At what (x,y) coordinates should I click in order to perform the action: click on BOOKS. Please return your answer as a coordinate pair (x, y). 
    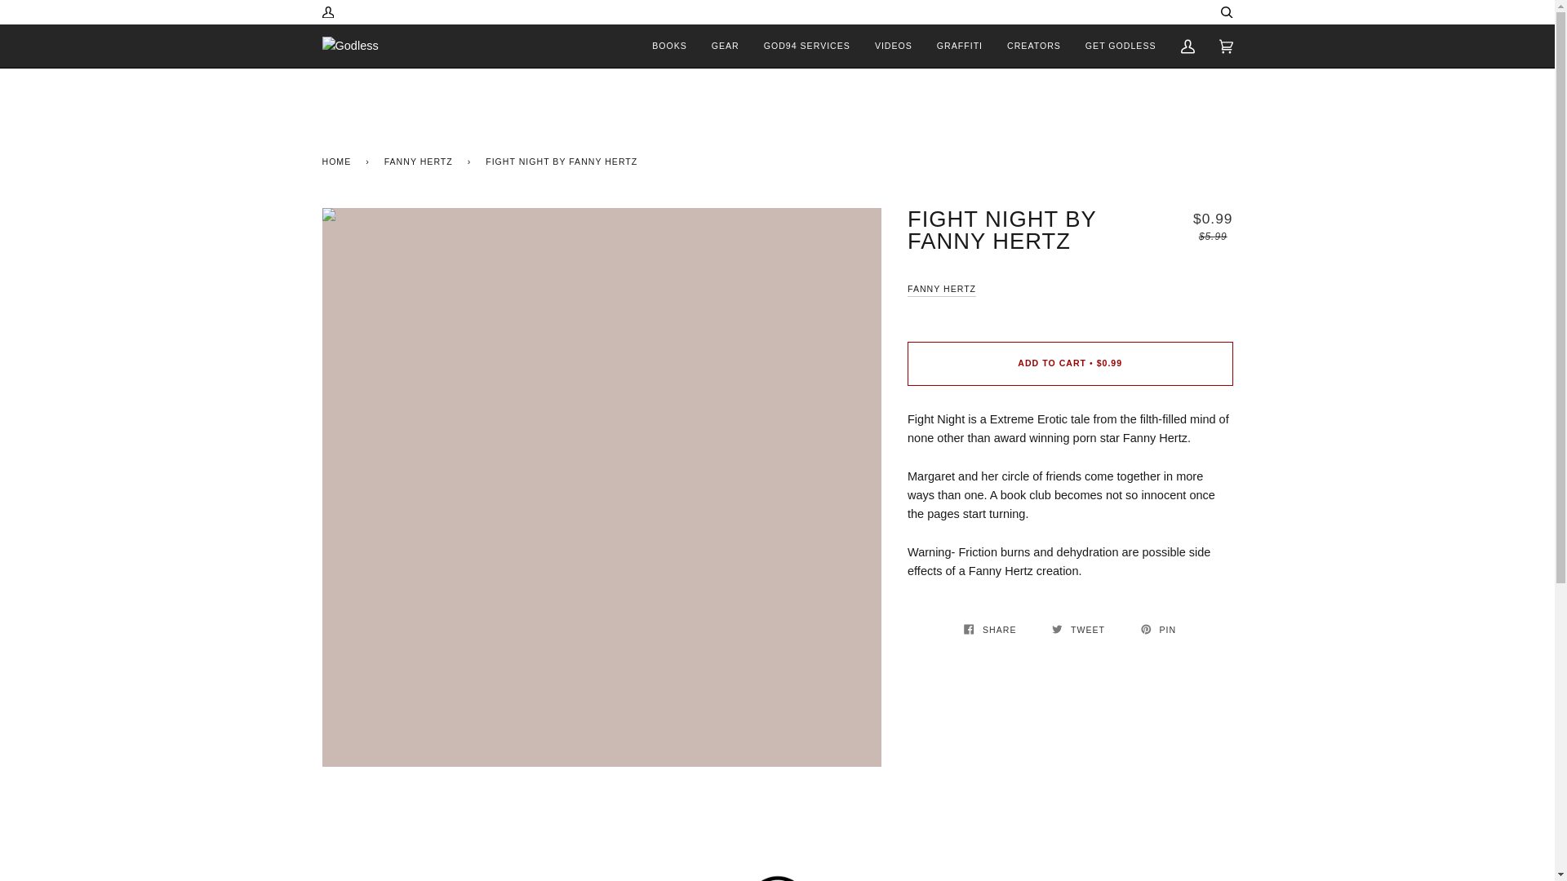
    Looking at the image, I should click on (669, 46).